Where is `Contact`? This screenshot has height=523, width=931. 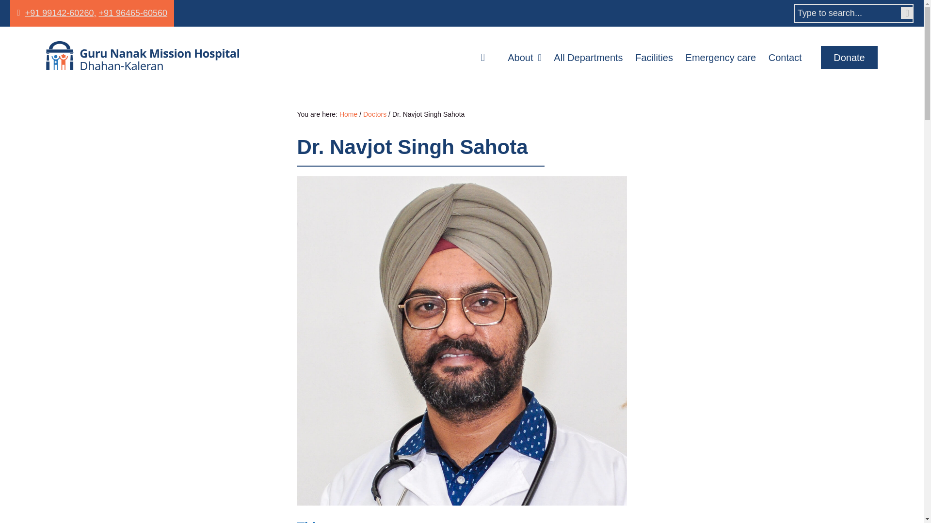 Contact is located at coordinates (785, 57).